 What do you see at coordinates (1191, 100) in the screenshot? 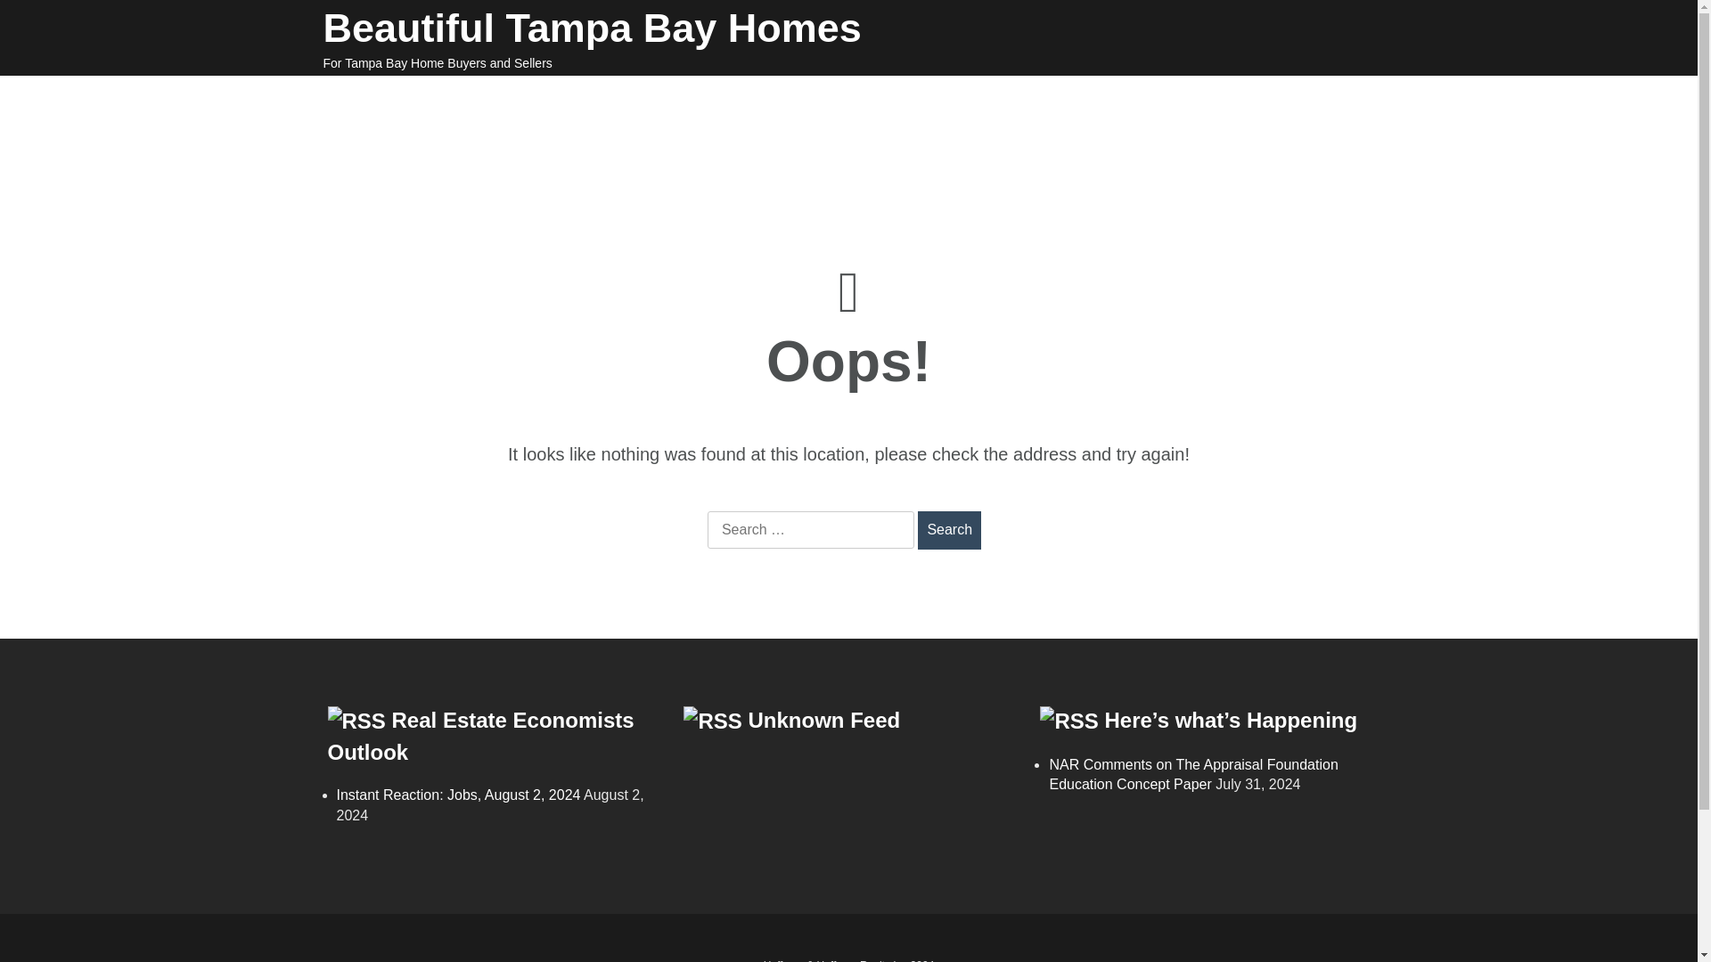
I see `Meet the Hoffman Team` at bounding box center [1191, 100].